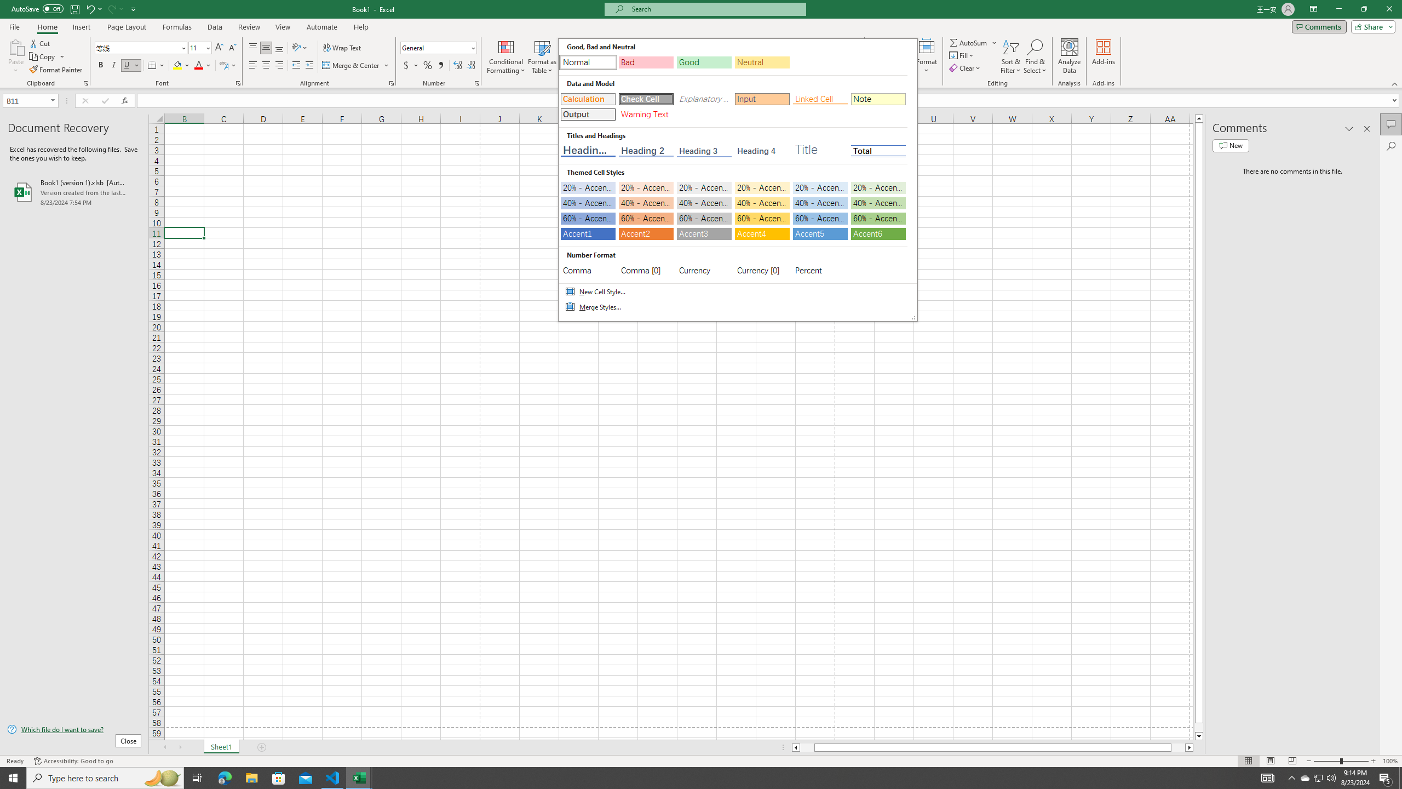 The image size is (1402, 789). Describe the element at coordinates (352, 66) in the screenshot. I see `Merge & Center` at that location.